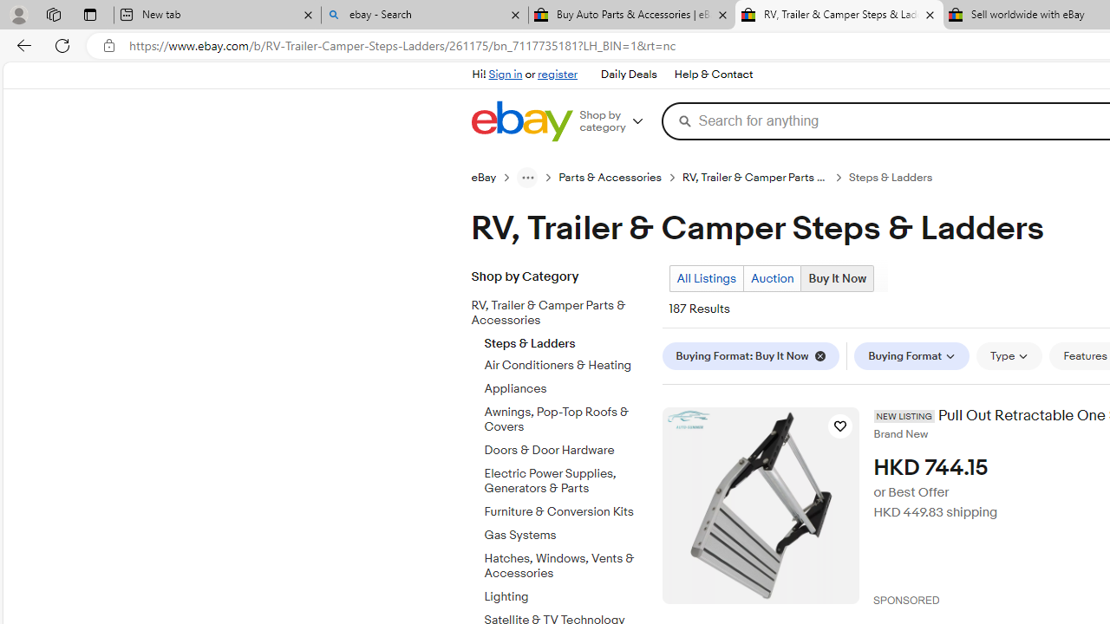  What do you see at coordinates (838, 278) in the screenshot?
I see `Buy It Now Current view` at bounding box center [838, 278].